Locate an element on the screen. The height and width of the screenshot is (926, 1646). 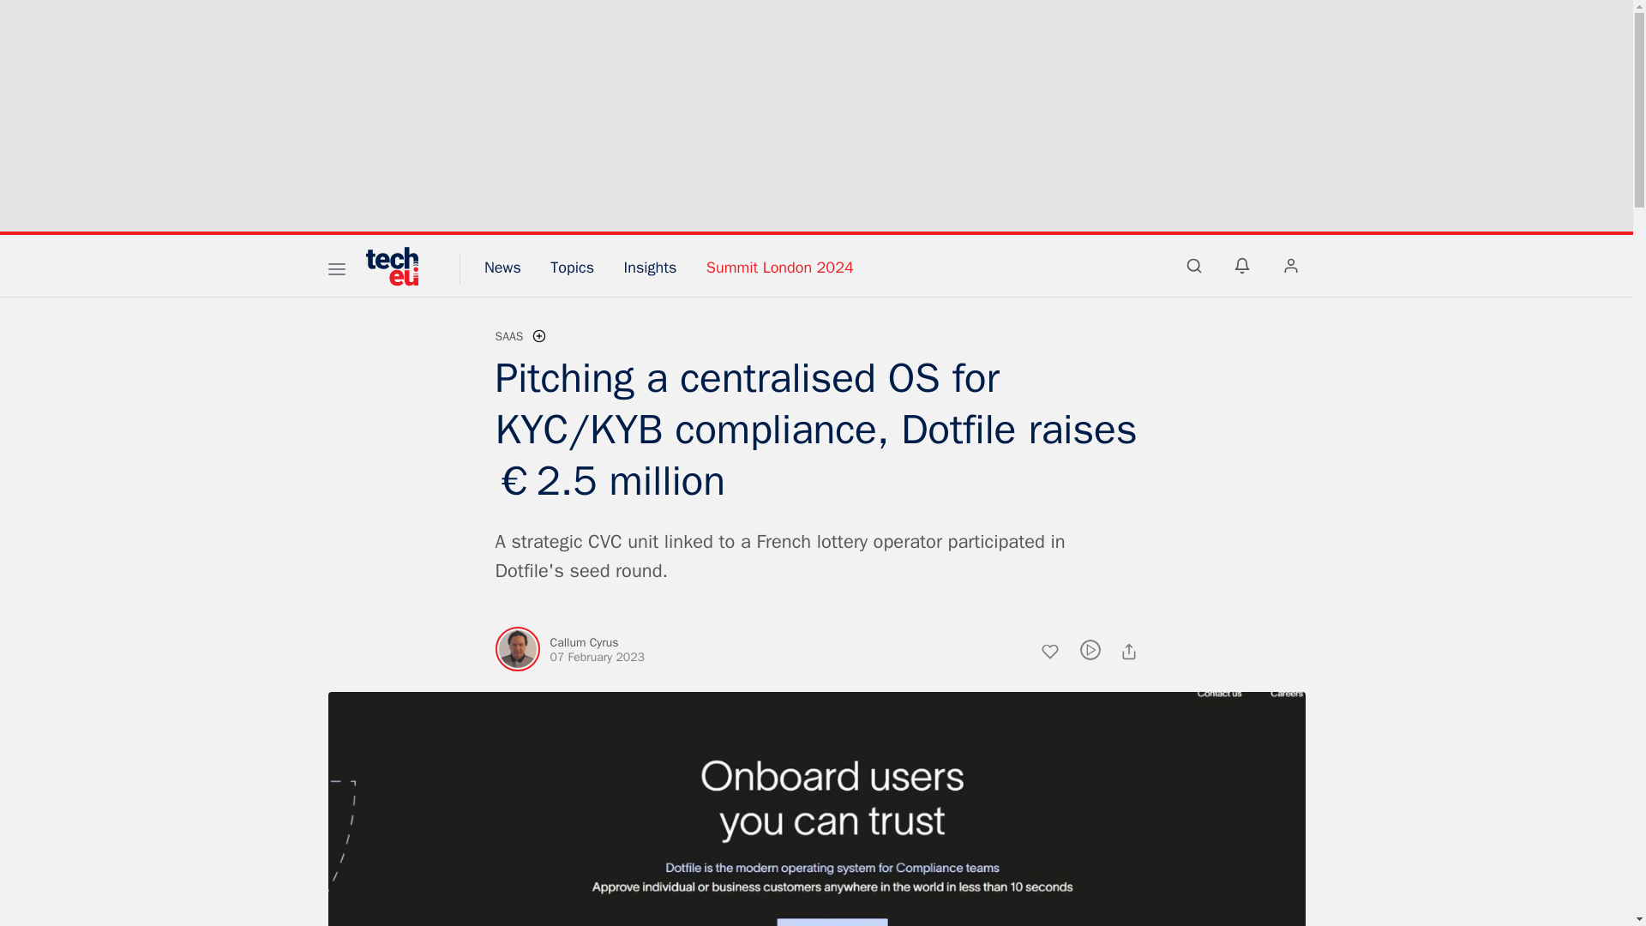
Summit London 2024 is located at coordinates (780, 268).